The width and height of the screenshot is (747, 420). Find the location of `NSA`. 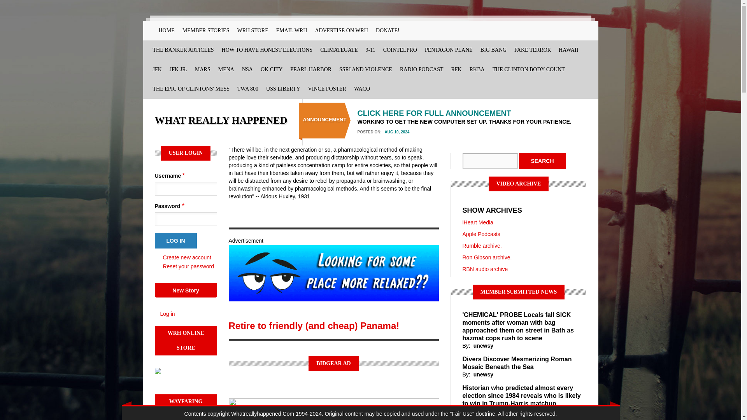

NSA is located at coordinates (247, 70).